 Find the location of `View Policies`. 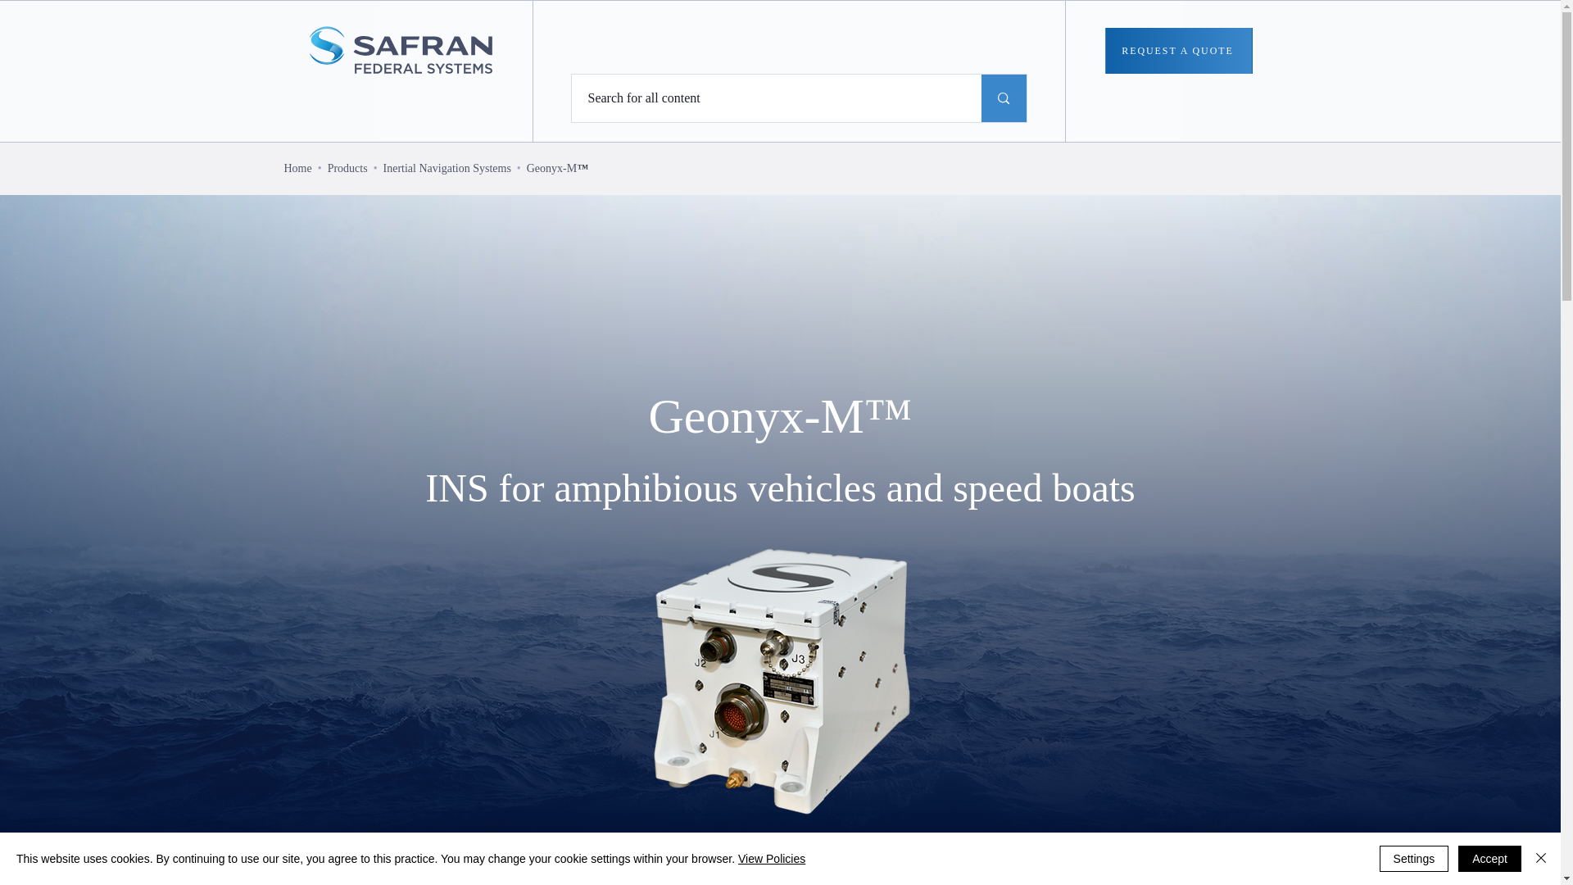

View Policies is located at coordinates (772, 859).